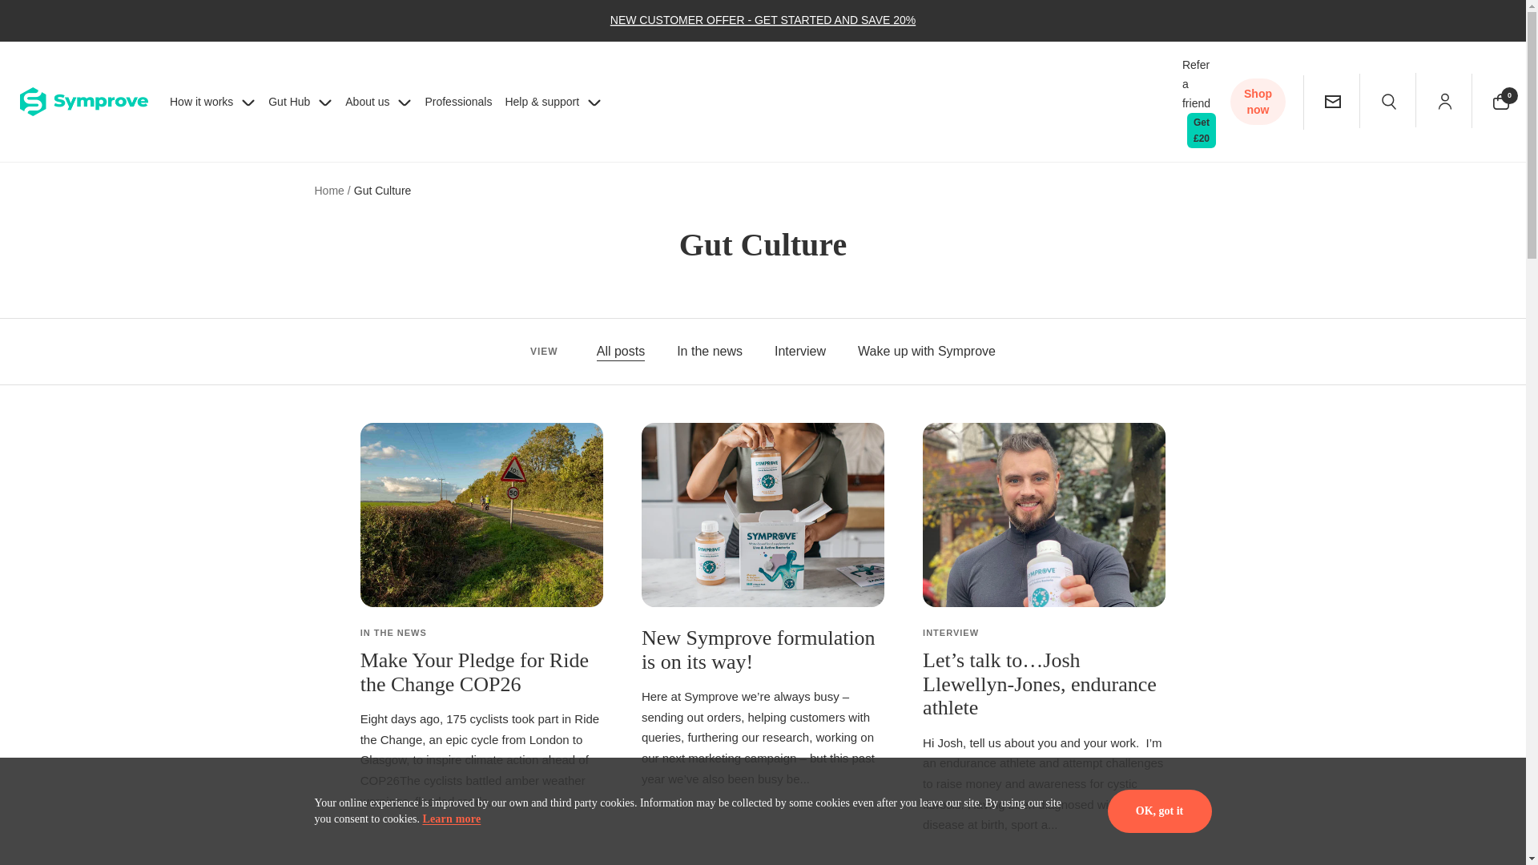 This screenshot has height=865, width=1538. I want to click on INTERVIEW, so click(950, 633).